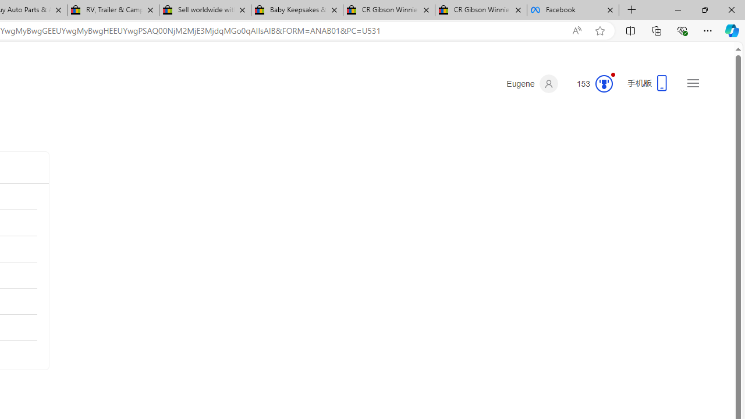 This screenshot has width=745, height=419. What do you see at coordinates (657, 30) in the screenshot?
I see `Collections` at bounding box center [657, 30].